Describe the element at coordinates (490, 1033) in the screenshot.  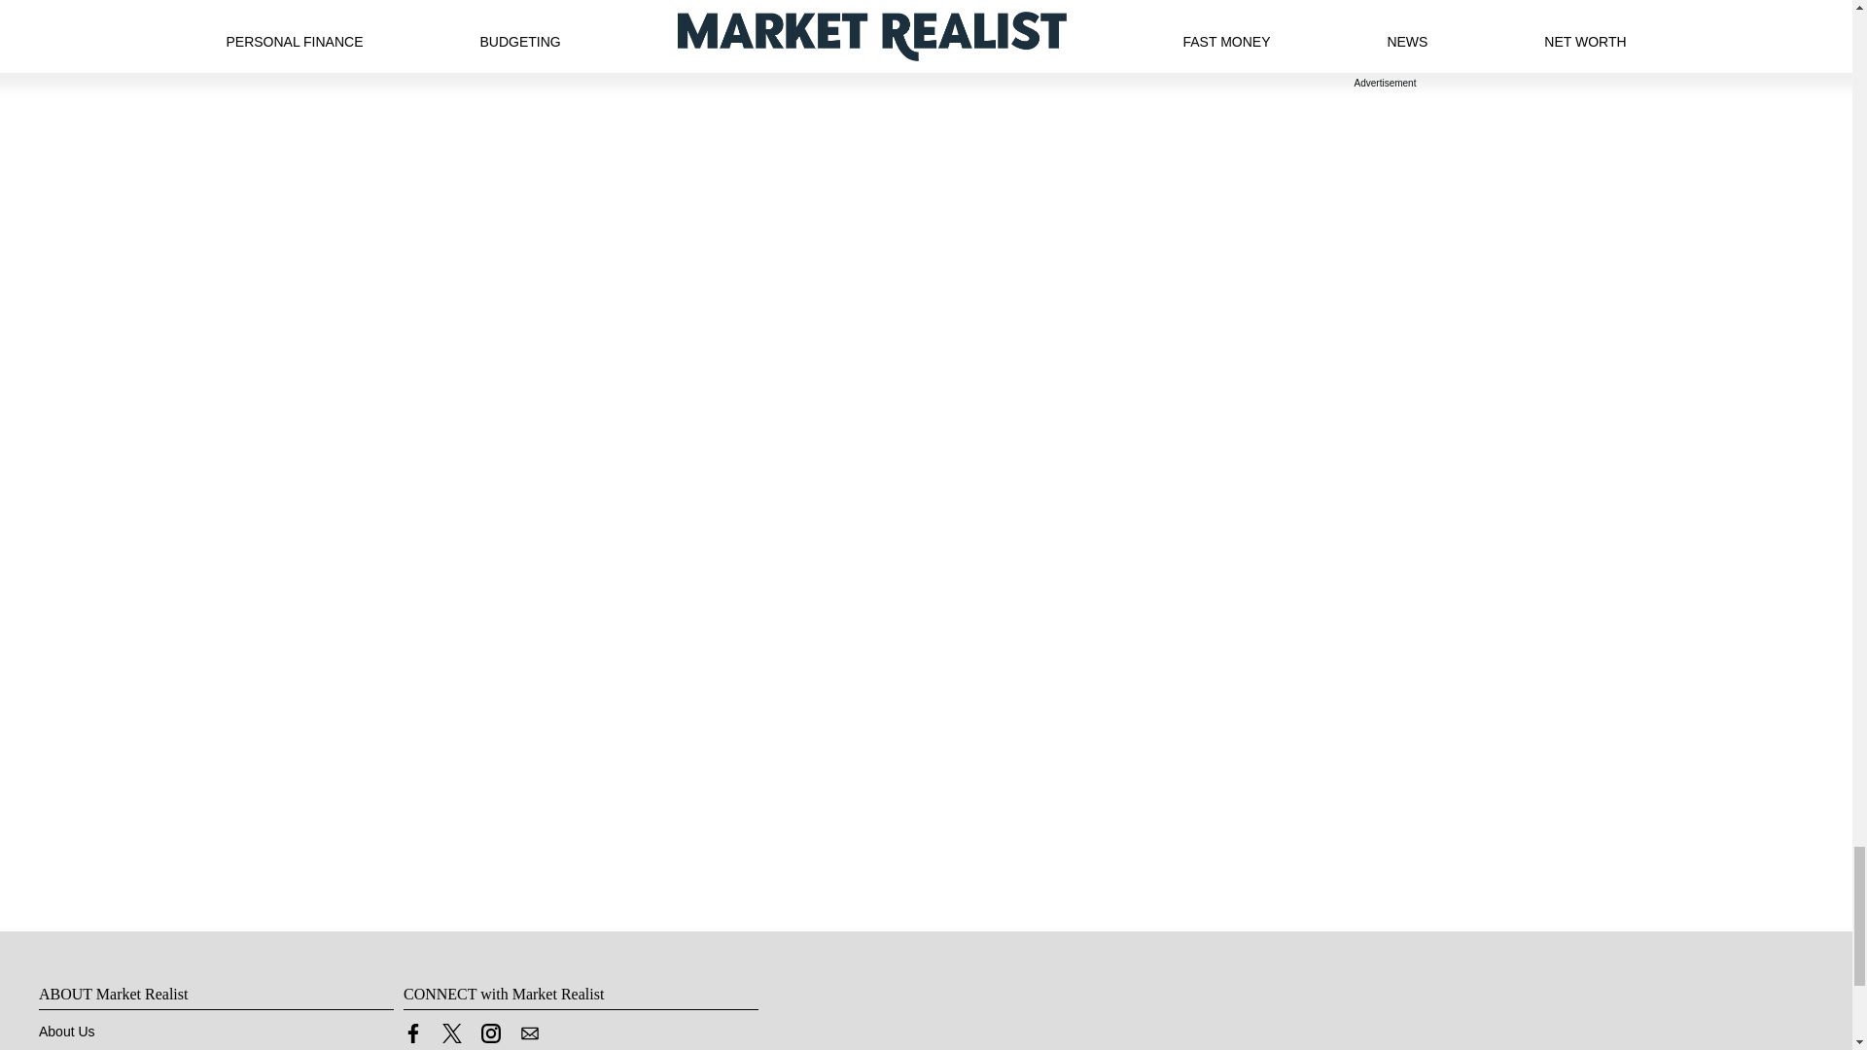
I see `Link to Instagram` at that location.